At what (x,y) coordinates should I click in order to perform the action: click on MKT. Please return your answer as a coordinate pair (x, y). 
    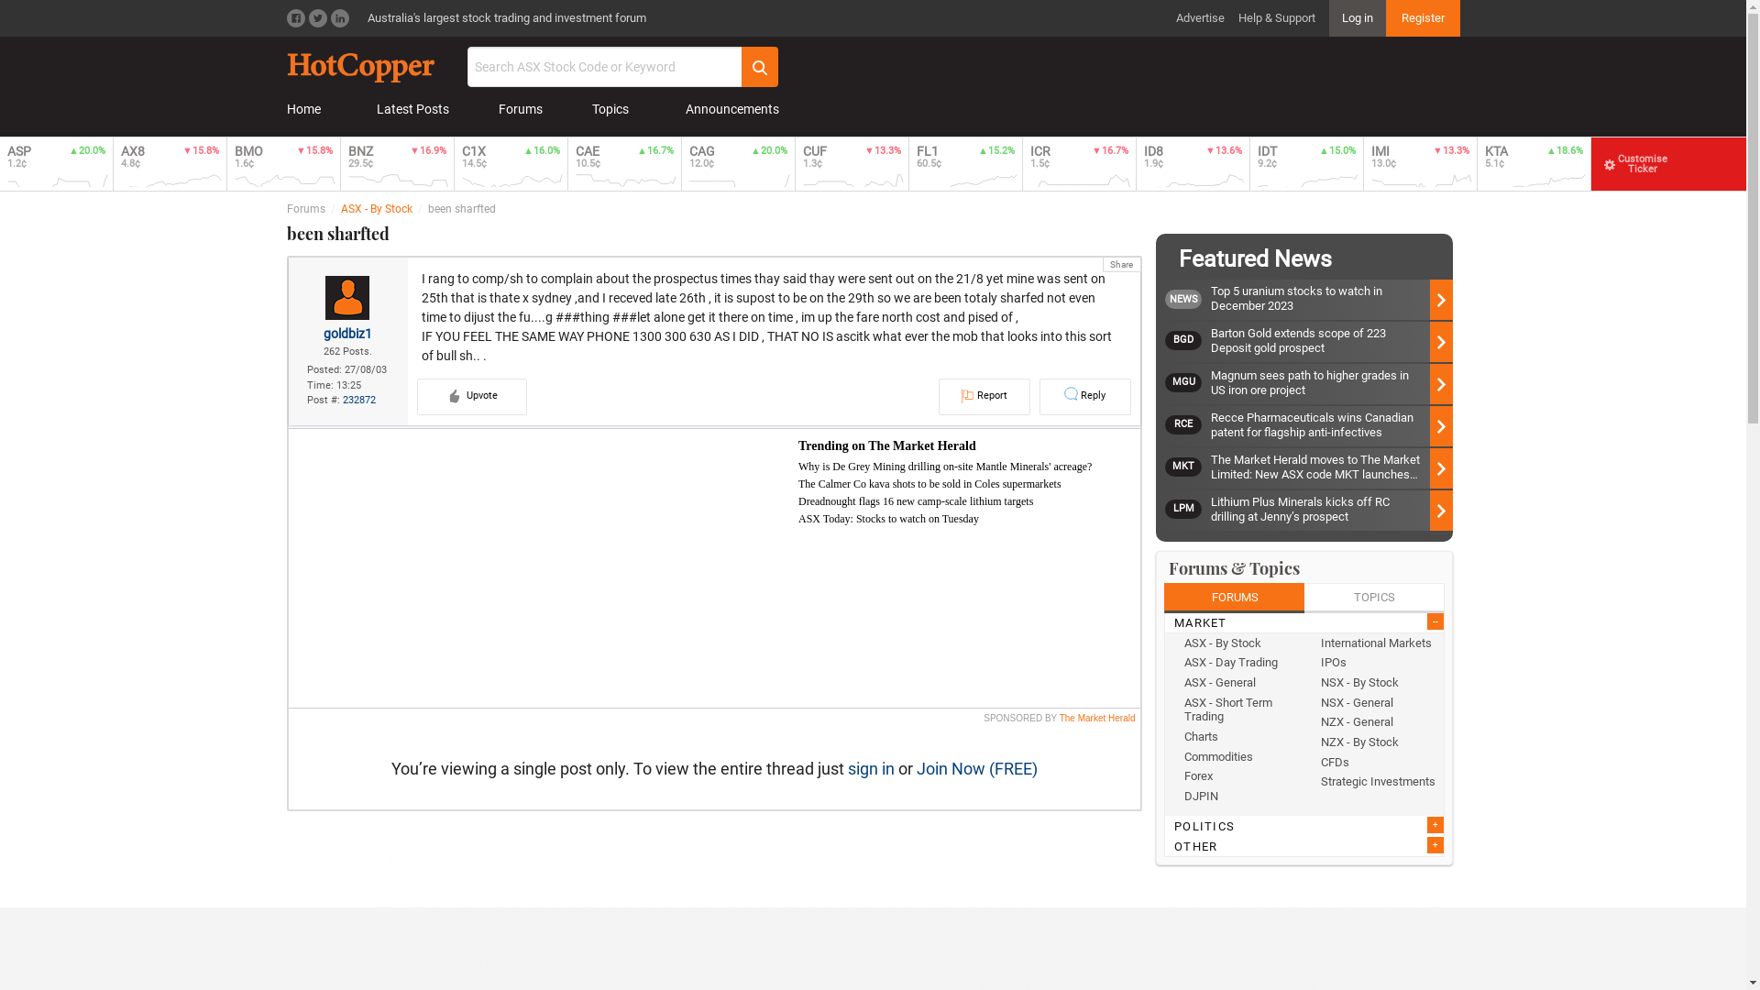
    Looking at the image, I should click on (1188, 467).